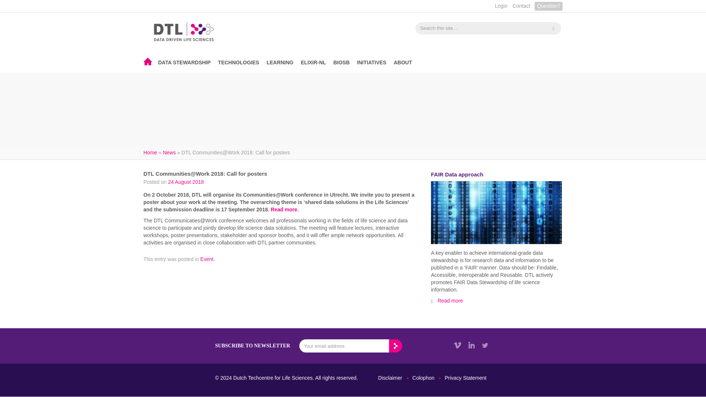  What do you see at coordinates (280, 63) in the screenshot?
I see `LEARNING` at bounding box center [280, 63].